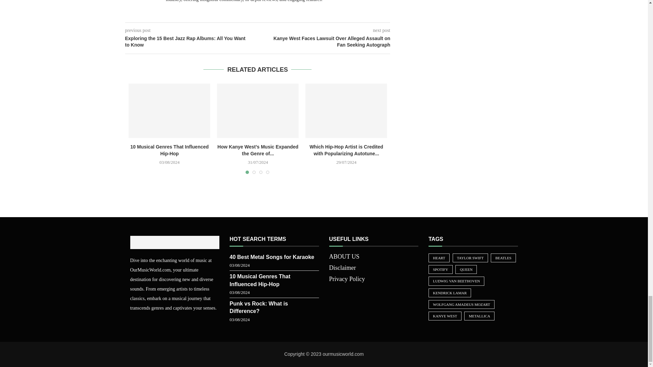 The width and height of the screenshot is (653, 367). I want to click on 10 Musical Genres That Influenced Hip-Hop, so click(169, 111).